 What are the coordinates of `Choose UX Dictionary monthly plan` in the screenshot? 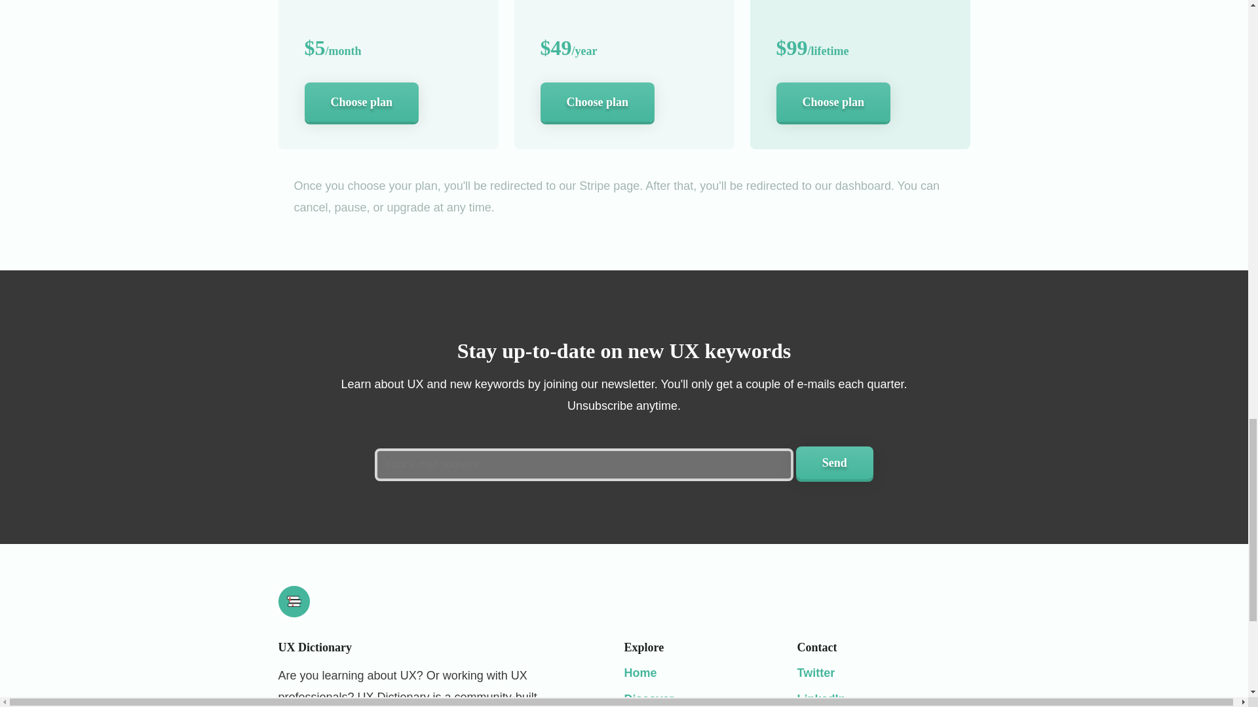 It's located at (362, 102).